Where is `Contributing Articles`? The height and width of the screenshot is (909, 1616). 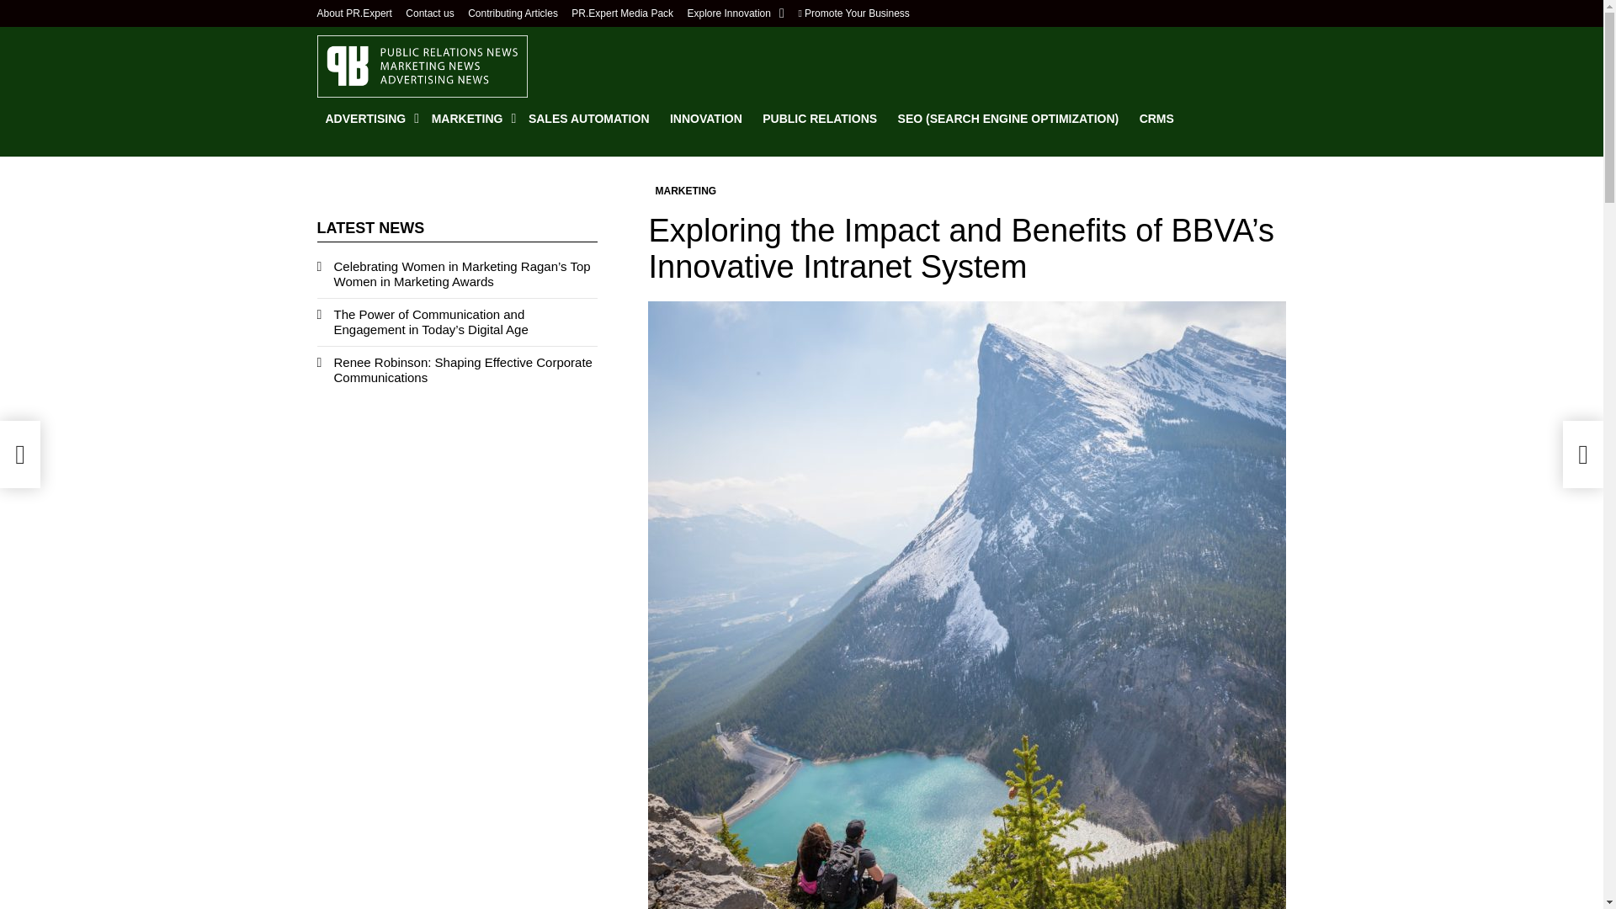 Contributing Articles is located at coordinates (513, 13).